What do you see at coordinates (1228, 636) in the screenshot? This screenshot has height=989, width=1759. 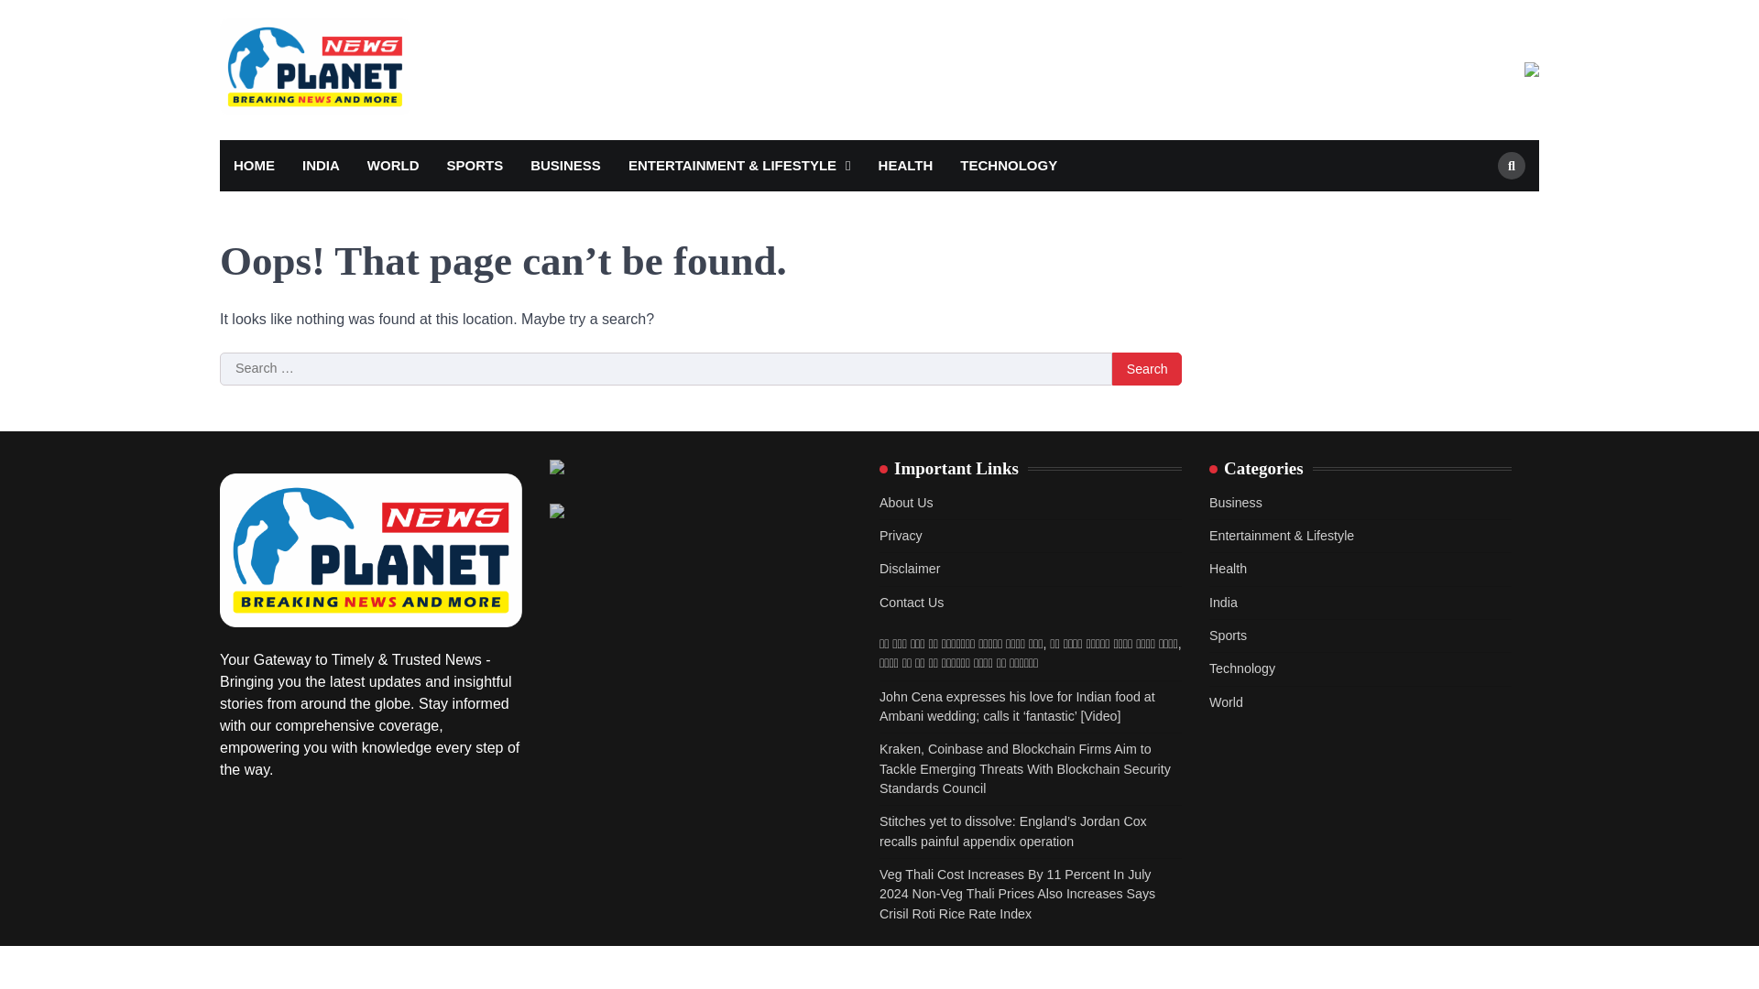 I see `Sports` at bounding box center [1228, 636].